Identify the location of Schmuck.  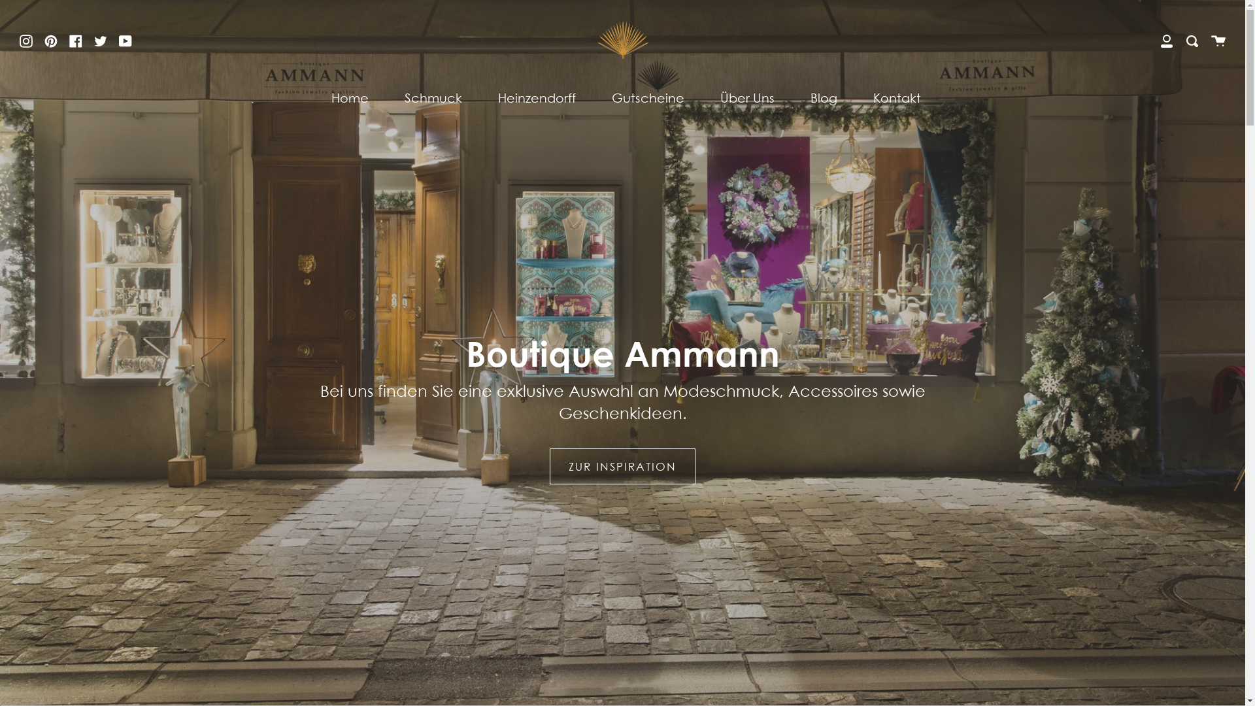
(433, 98).